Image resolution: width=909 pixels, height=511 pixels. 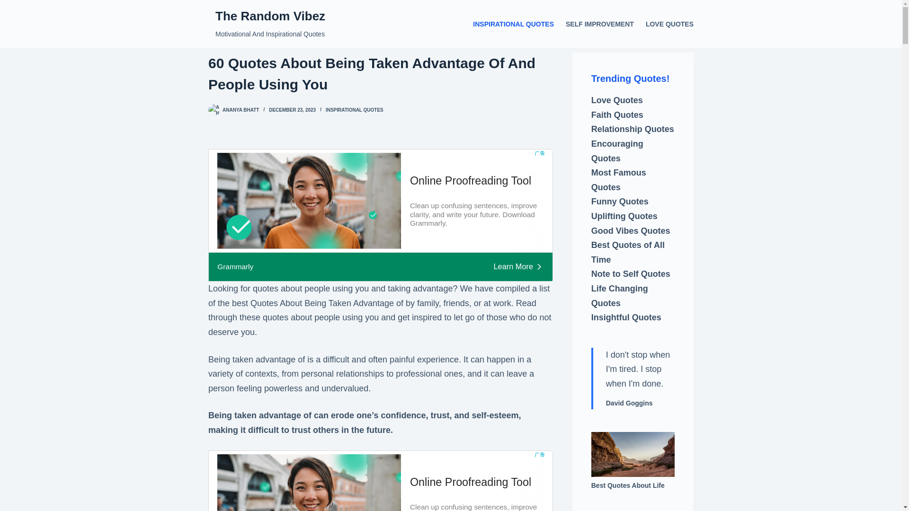 I want to click on Posts by Ananya Bhatt, so click(x=241, y=110).